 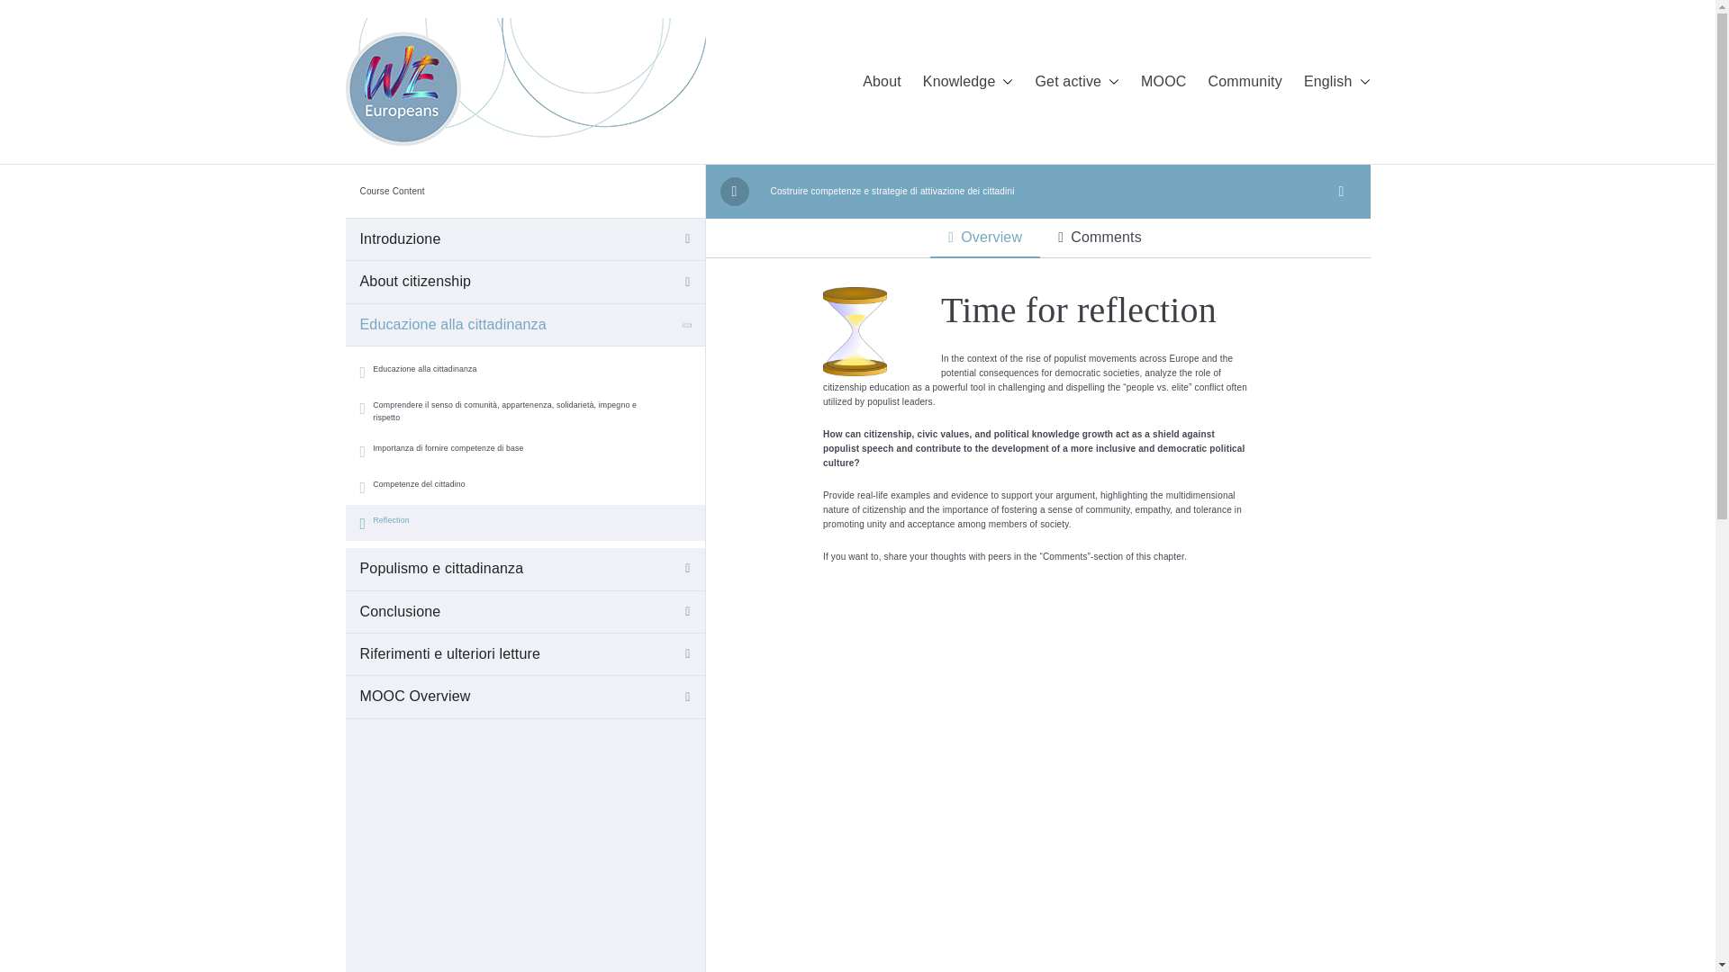 What do you see at coordinates (1245, 81) in the screenshot?
I see `Community` at bounding box center [1245, 81].